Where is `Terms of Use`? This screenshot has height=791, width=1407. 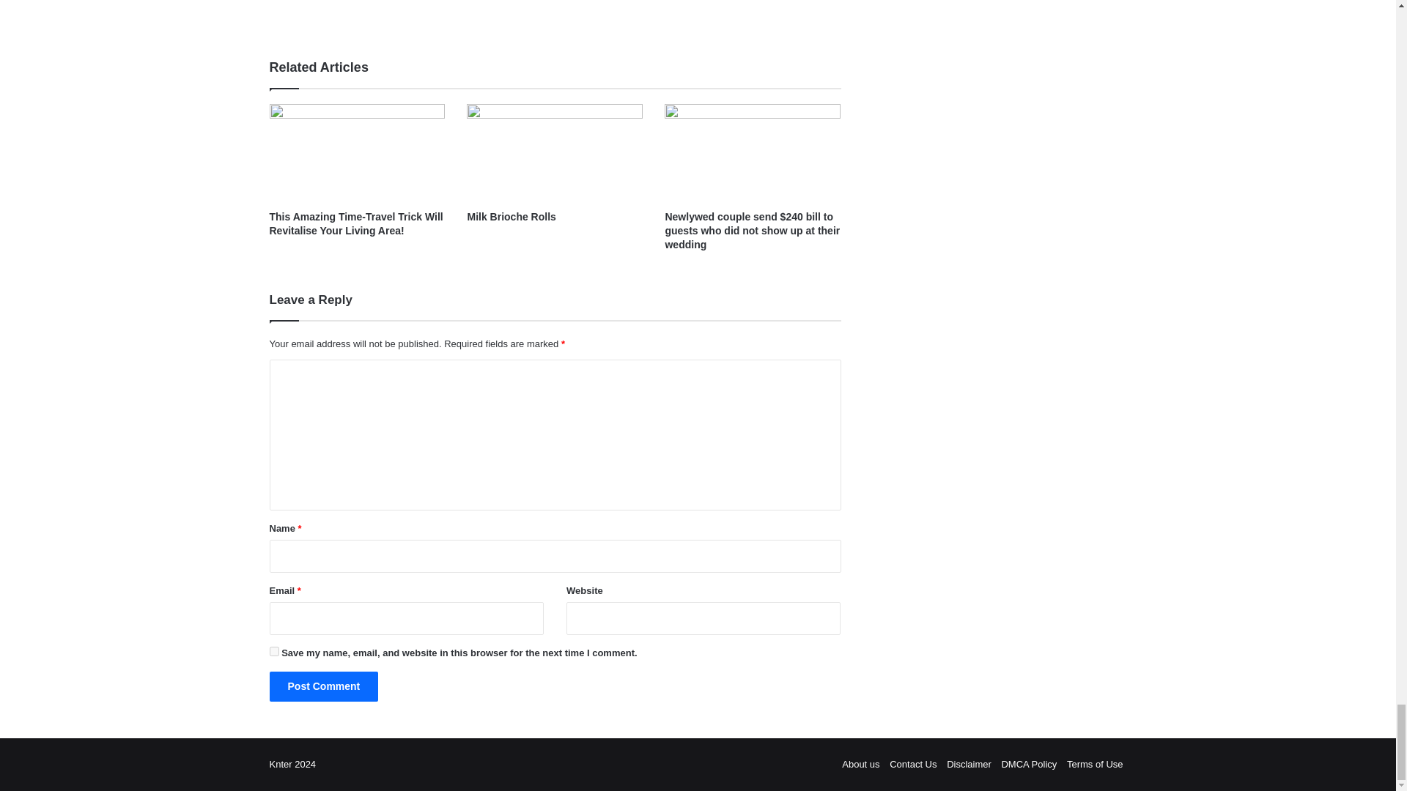
Terms of Use is located at coordinates (1095, 763).